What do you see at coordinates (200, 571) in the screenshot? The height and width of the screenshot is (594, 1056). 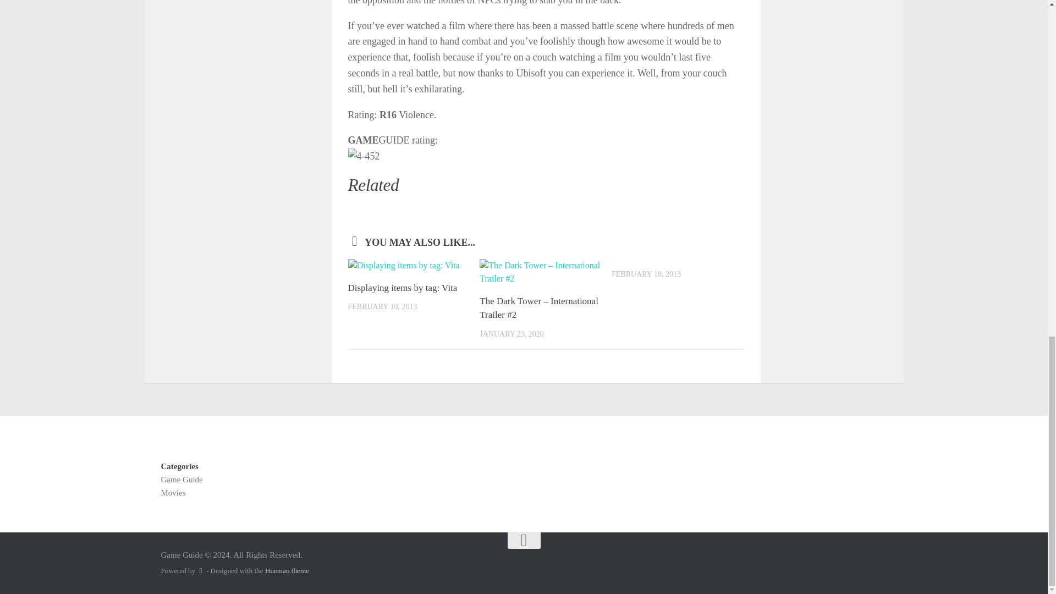 I see `Powered by WordPress` at bounding box center [200, 571].